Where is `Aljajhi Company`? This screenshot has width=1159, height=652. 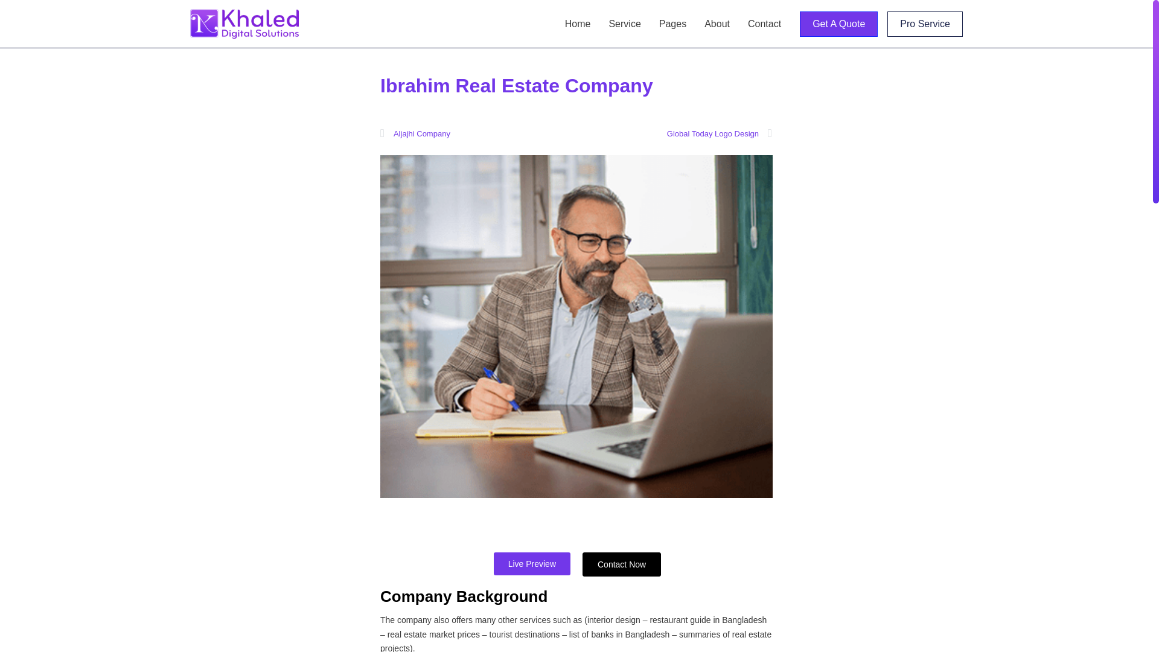 Aljajhi Company is located at coordinates (478, 134).